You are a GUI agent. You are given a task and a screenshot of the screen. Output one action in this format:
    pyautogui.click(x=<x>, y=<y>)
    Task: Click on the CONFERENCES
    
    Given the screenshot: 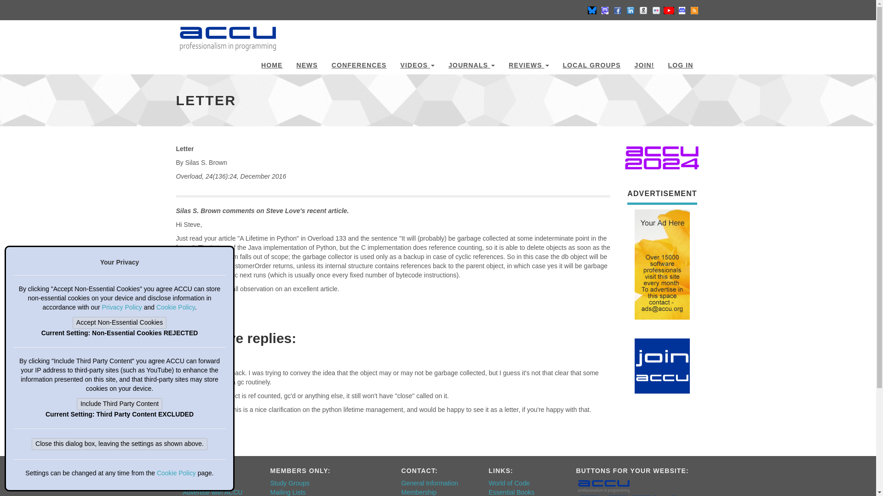 What is the action you would take?
    pyautogui.click(x=359, y=64)
    